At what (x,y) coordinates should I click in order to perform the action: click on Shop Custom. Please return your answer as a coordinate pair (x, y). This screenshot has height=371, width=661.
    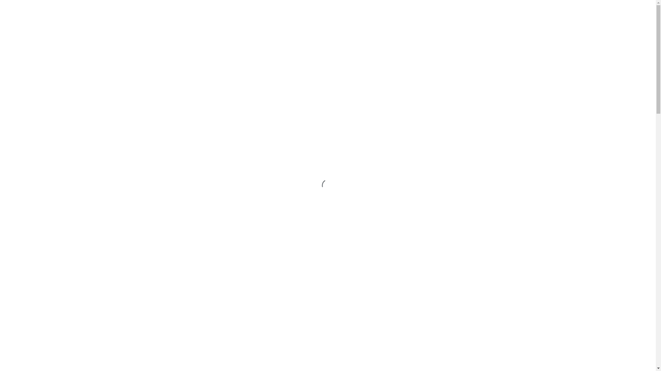
    Looking at the image, I should click on (29, 47).